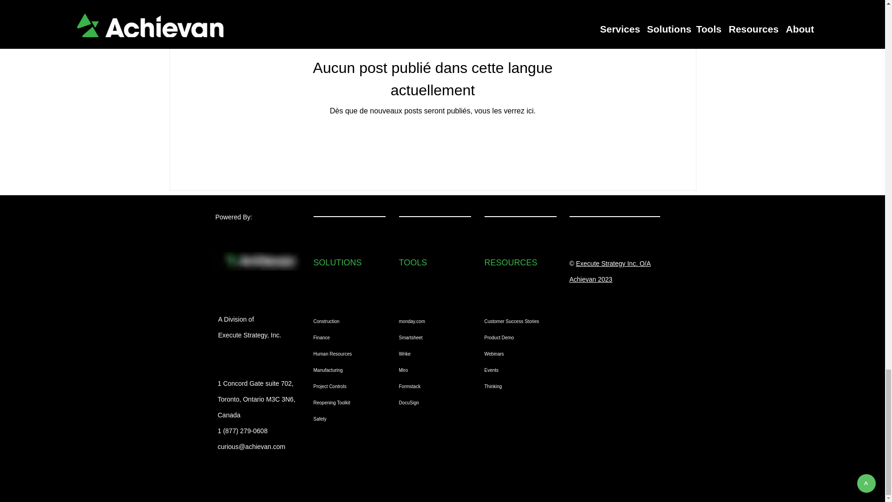  Describe the element at coordinates (343, 321) in the screenshot. I see `Construction` at that location.